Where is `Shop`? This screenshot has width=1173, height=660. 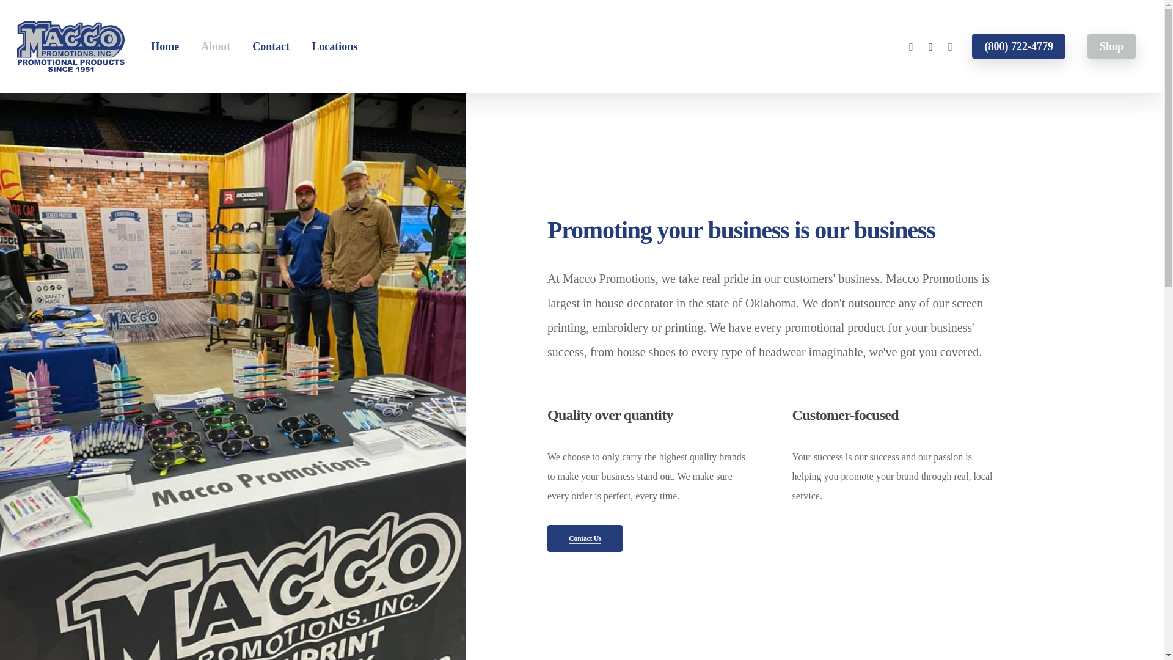 Shop is located at coordinates (1111, 46).